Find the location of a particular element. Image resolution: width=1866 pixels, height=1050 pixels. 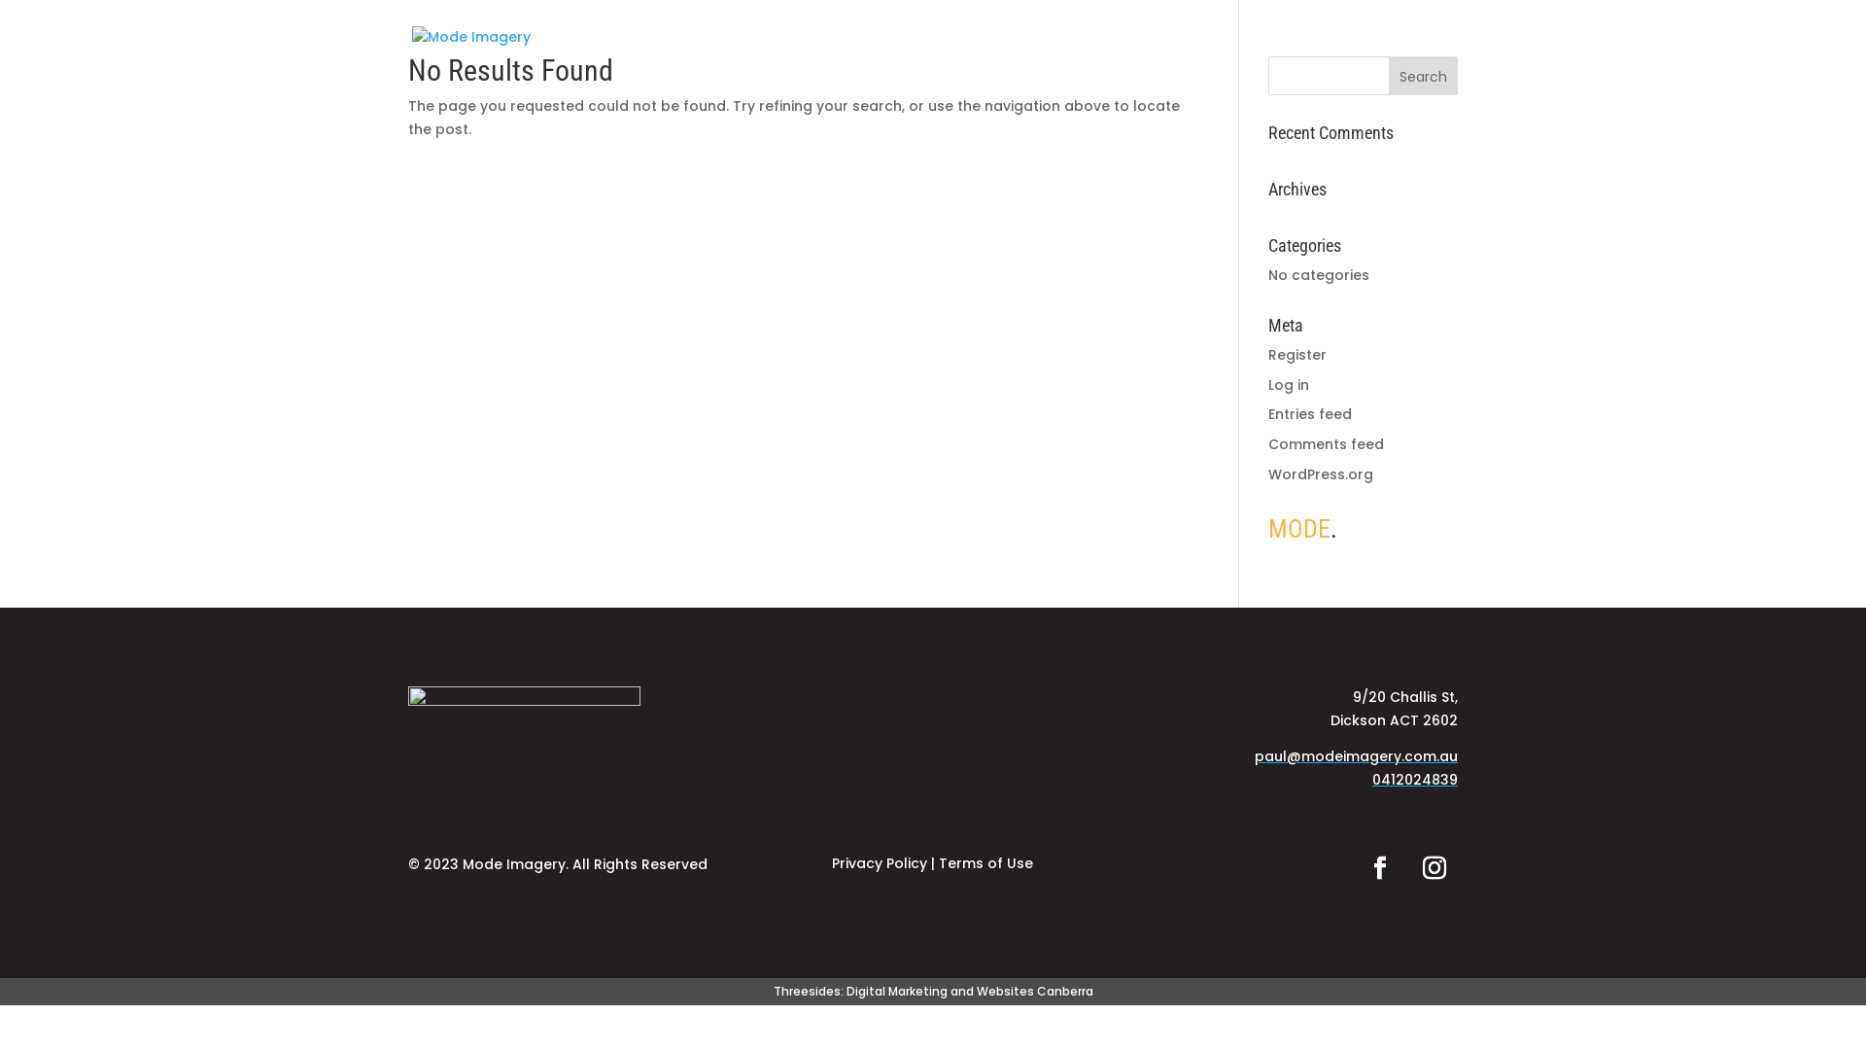

Threesides: Digital Marketing and Websites Canberra is located at coordinates (933, 992).